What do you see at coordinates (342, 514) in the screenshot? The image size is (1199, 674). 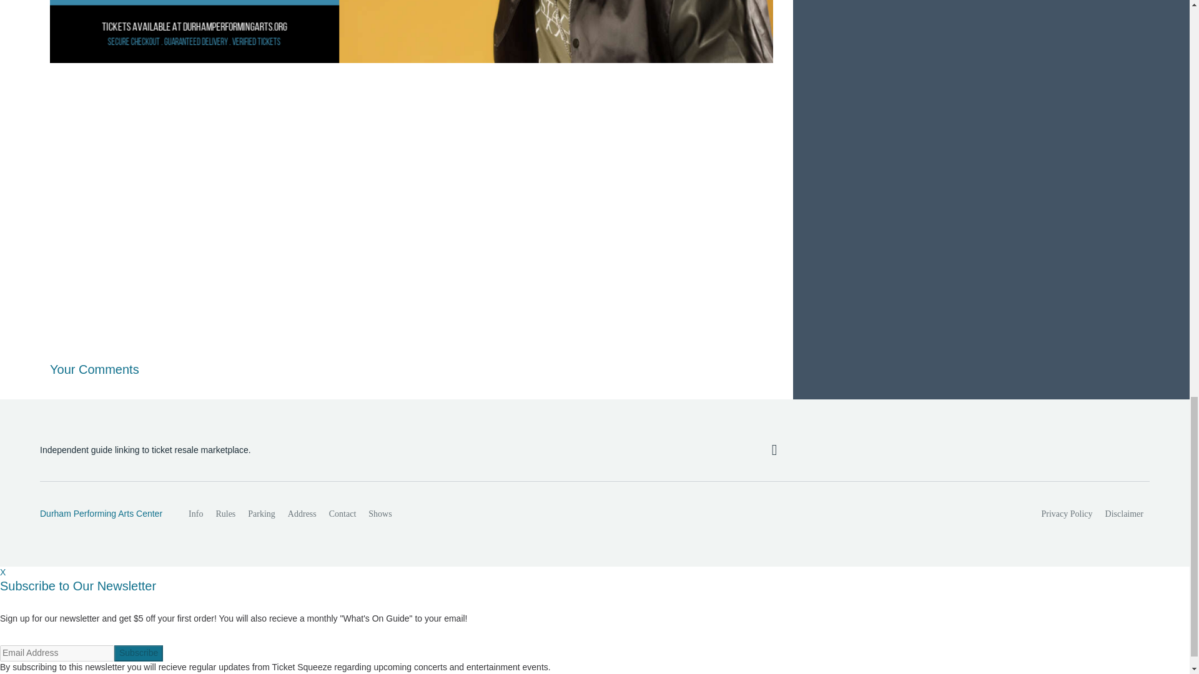 I see `Contact` at bounding box center [342, 514].